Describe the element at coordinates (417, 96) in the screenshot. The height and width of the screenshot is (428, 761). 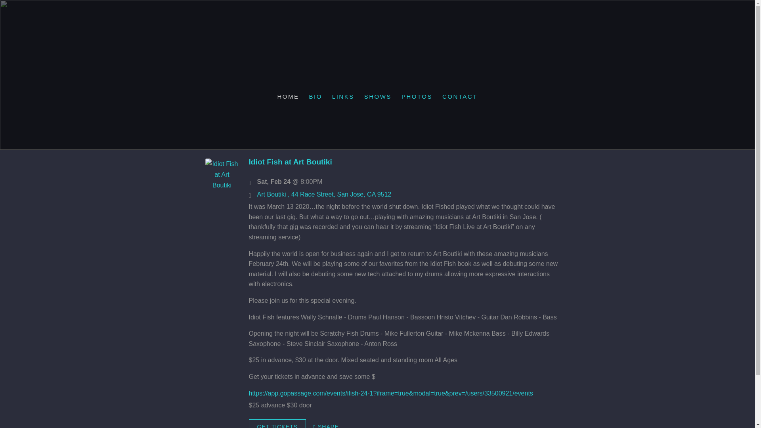
I see `PHOTOS` at that location.